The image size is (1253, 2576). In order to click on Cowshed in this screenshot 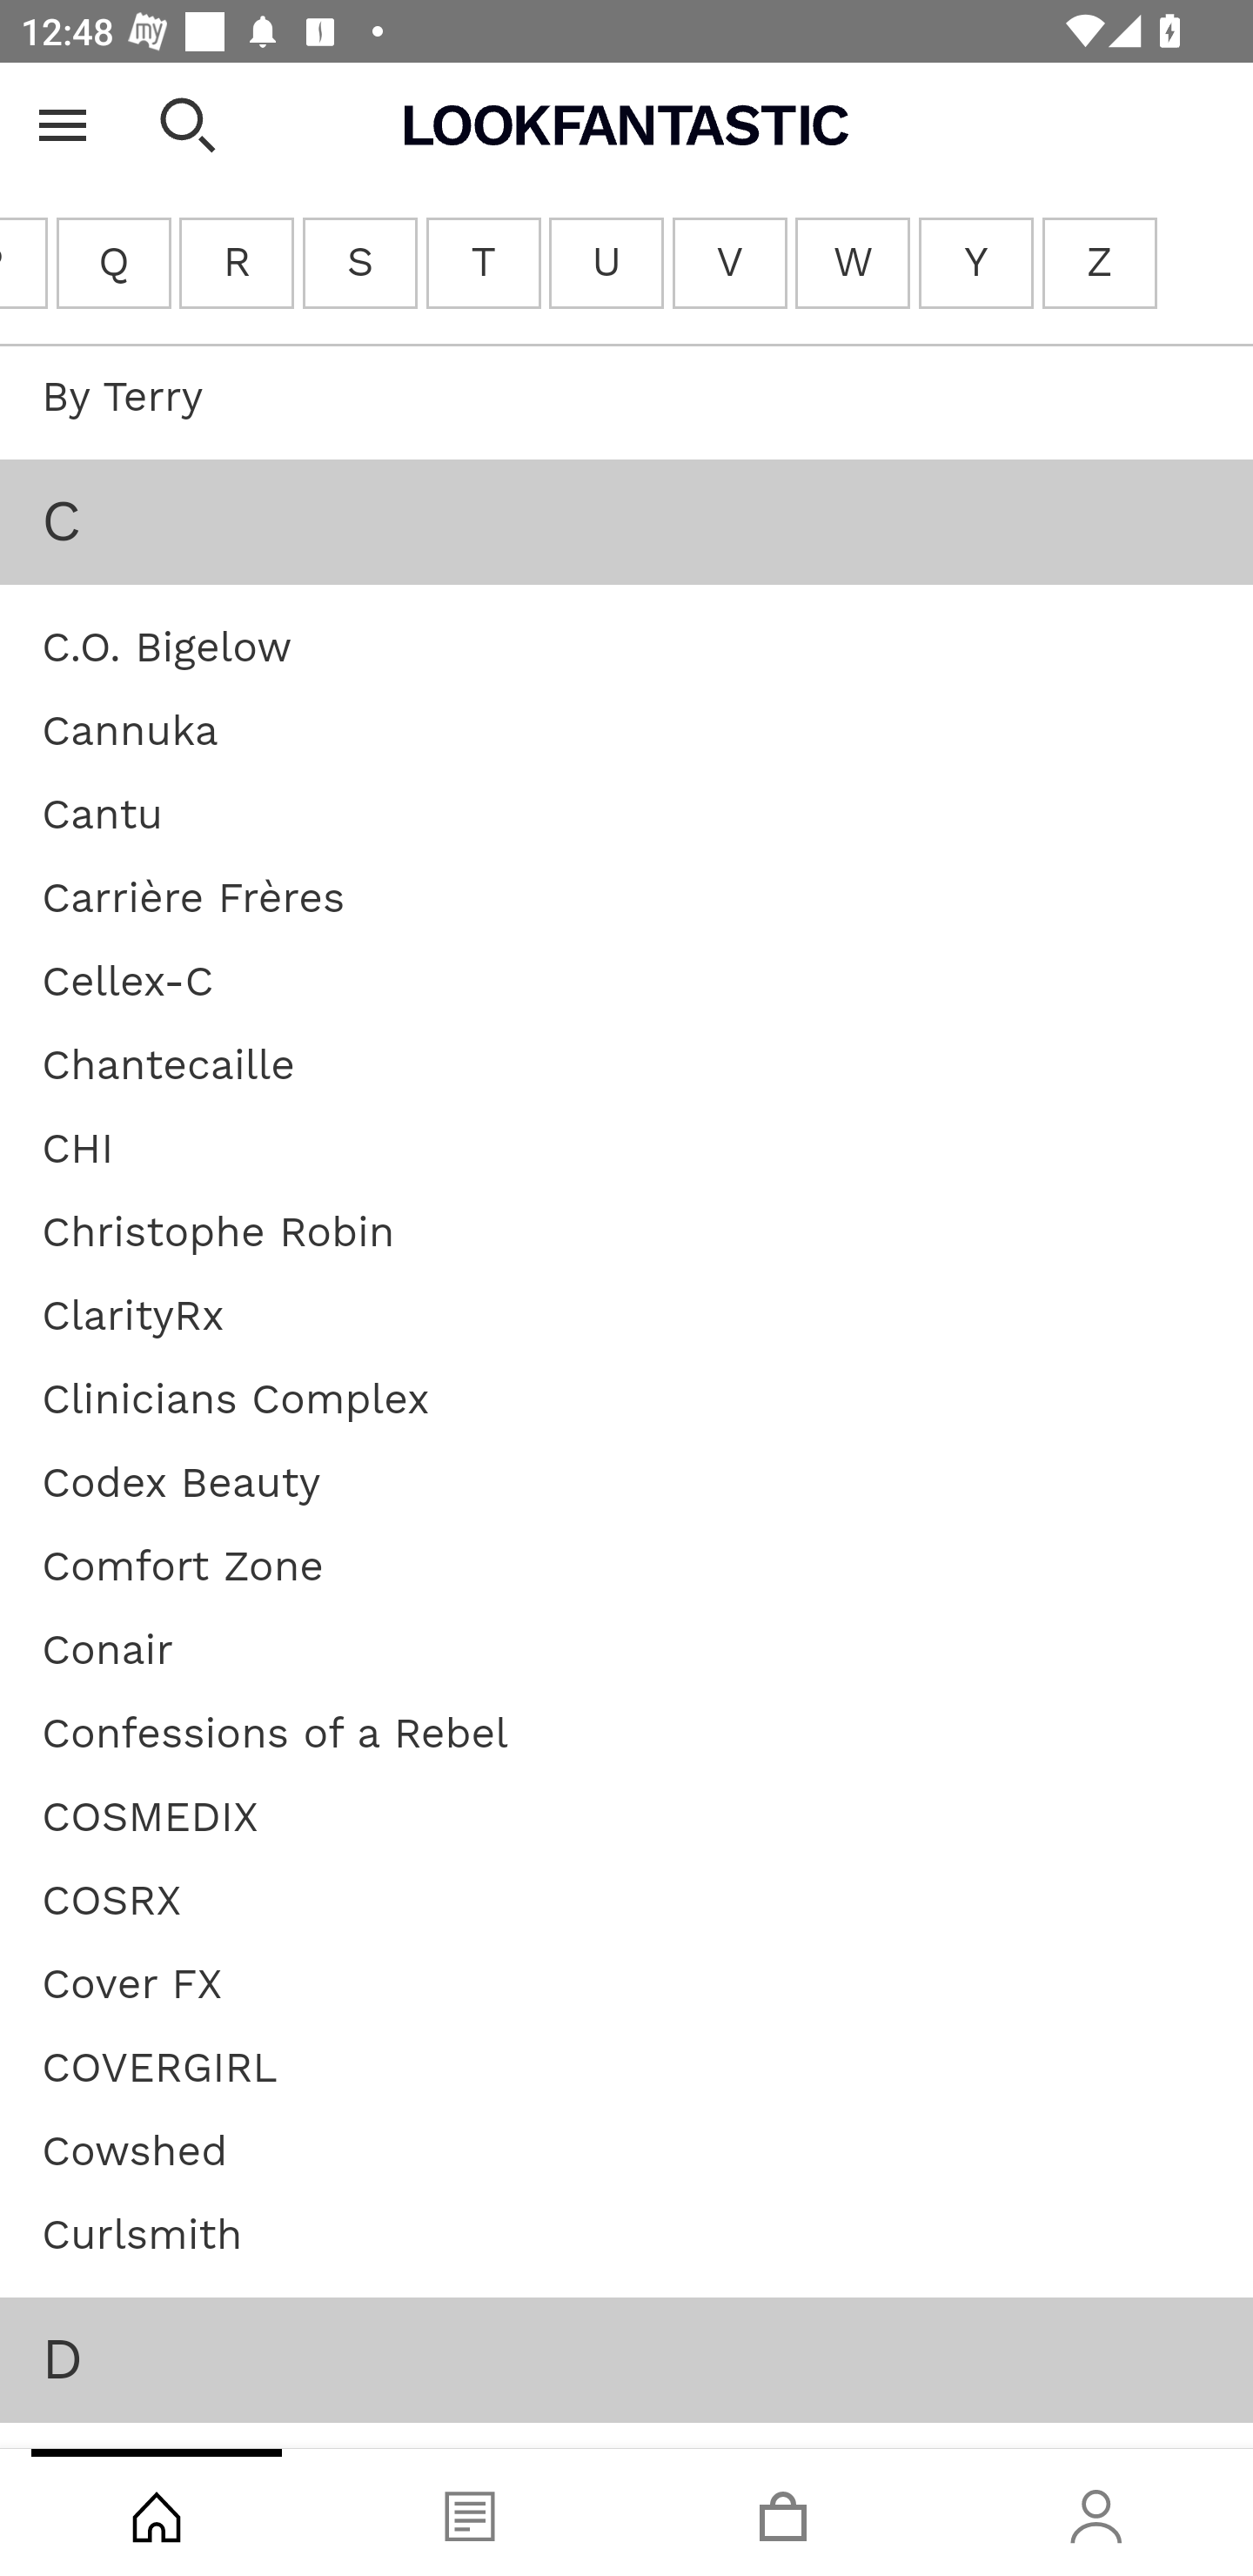, I will do `click(135, 2153)`.